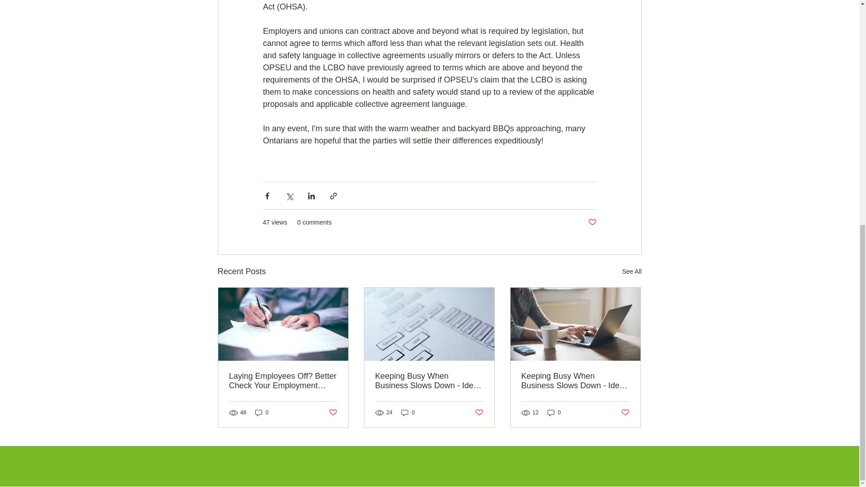 This screenshot has height=487, width=866. What do you see at coordinates (554, 412) in the screenshot?
I see `0` at bounding box center [554, 412].